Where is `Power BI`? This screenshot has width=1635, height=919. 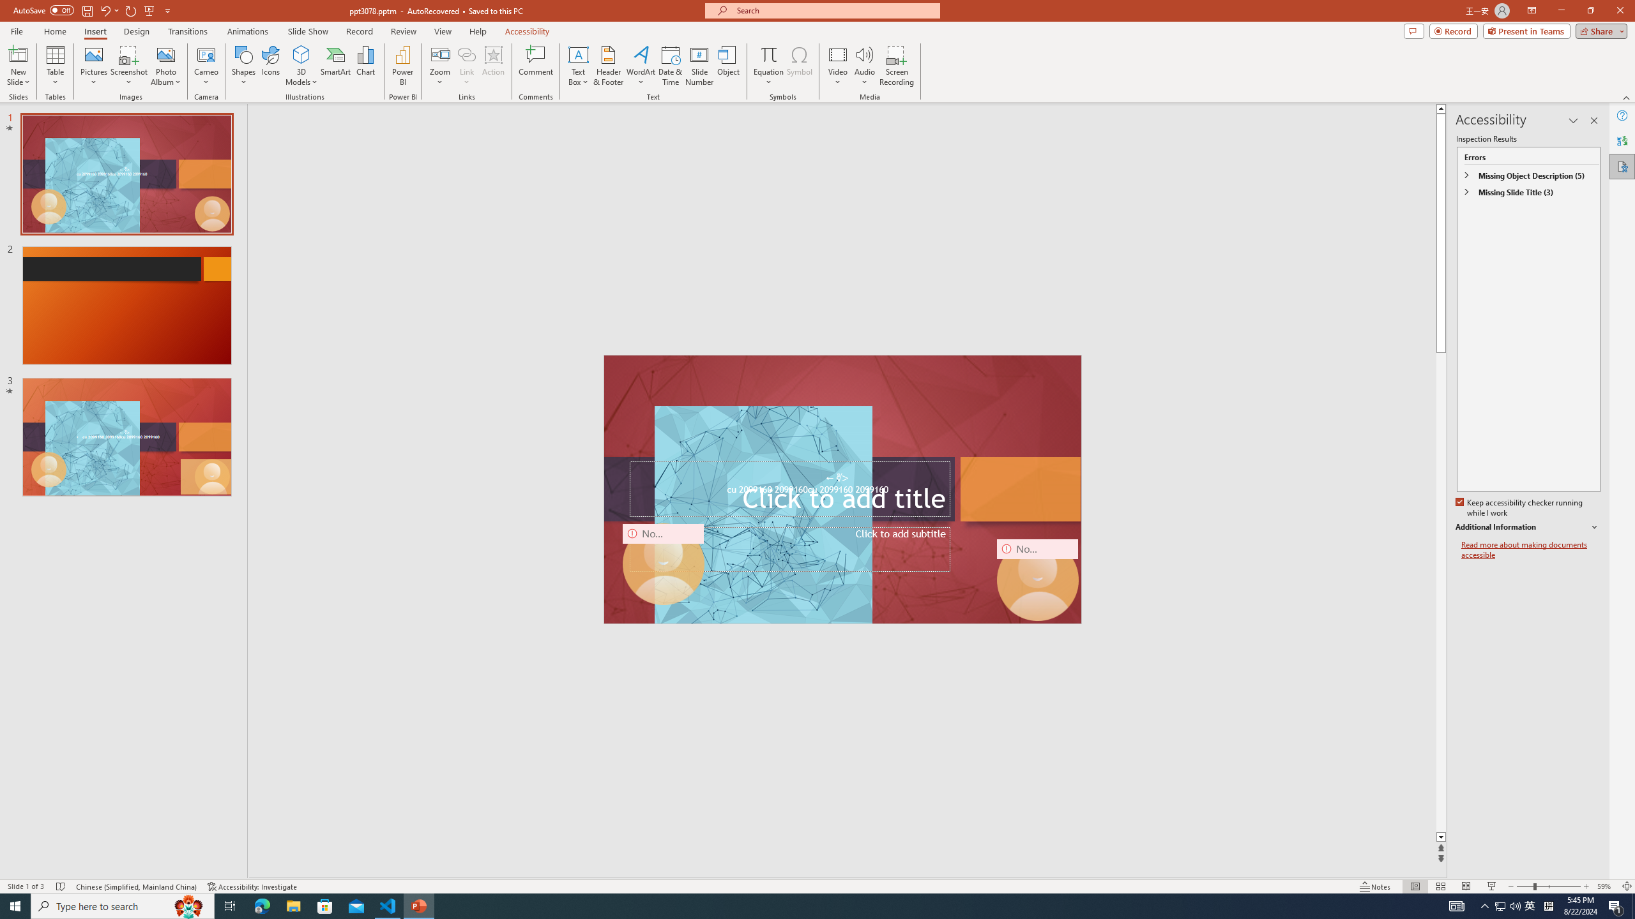
Power BI is located at coordinates (402, 66).